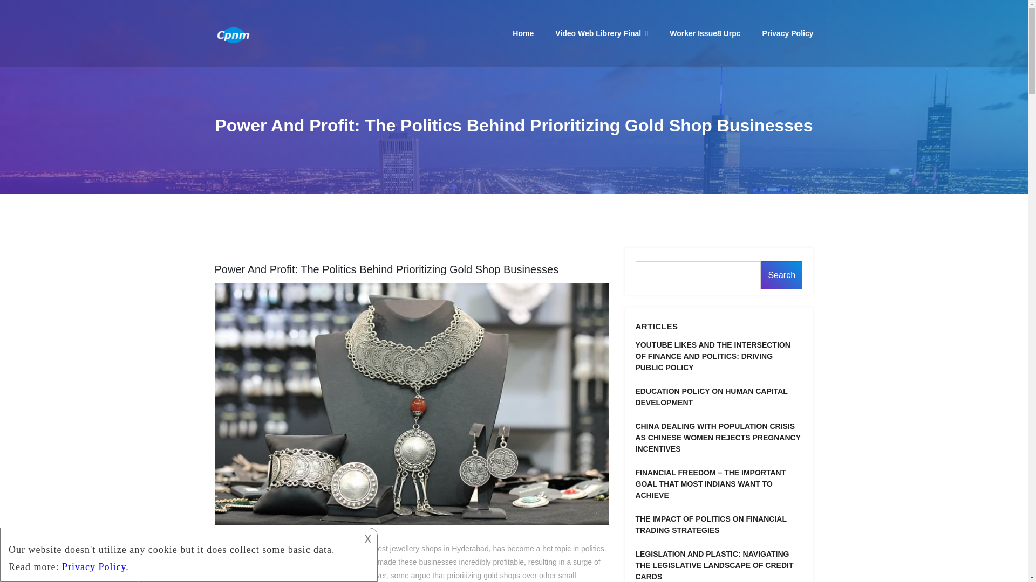  Describe the element at coordinates (602, 34) in the screenshot. I see `Video Web Librery Final` at that location.